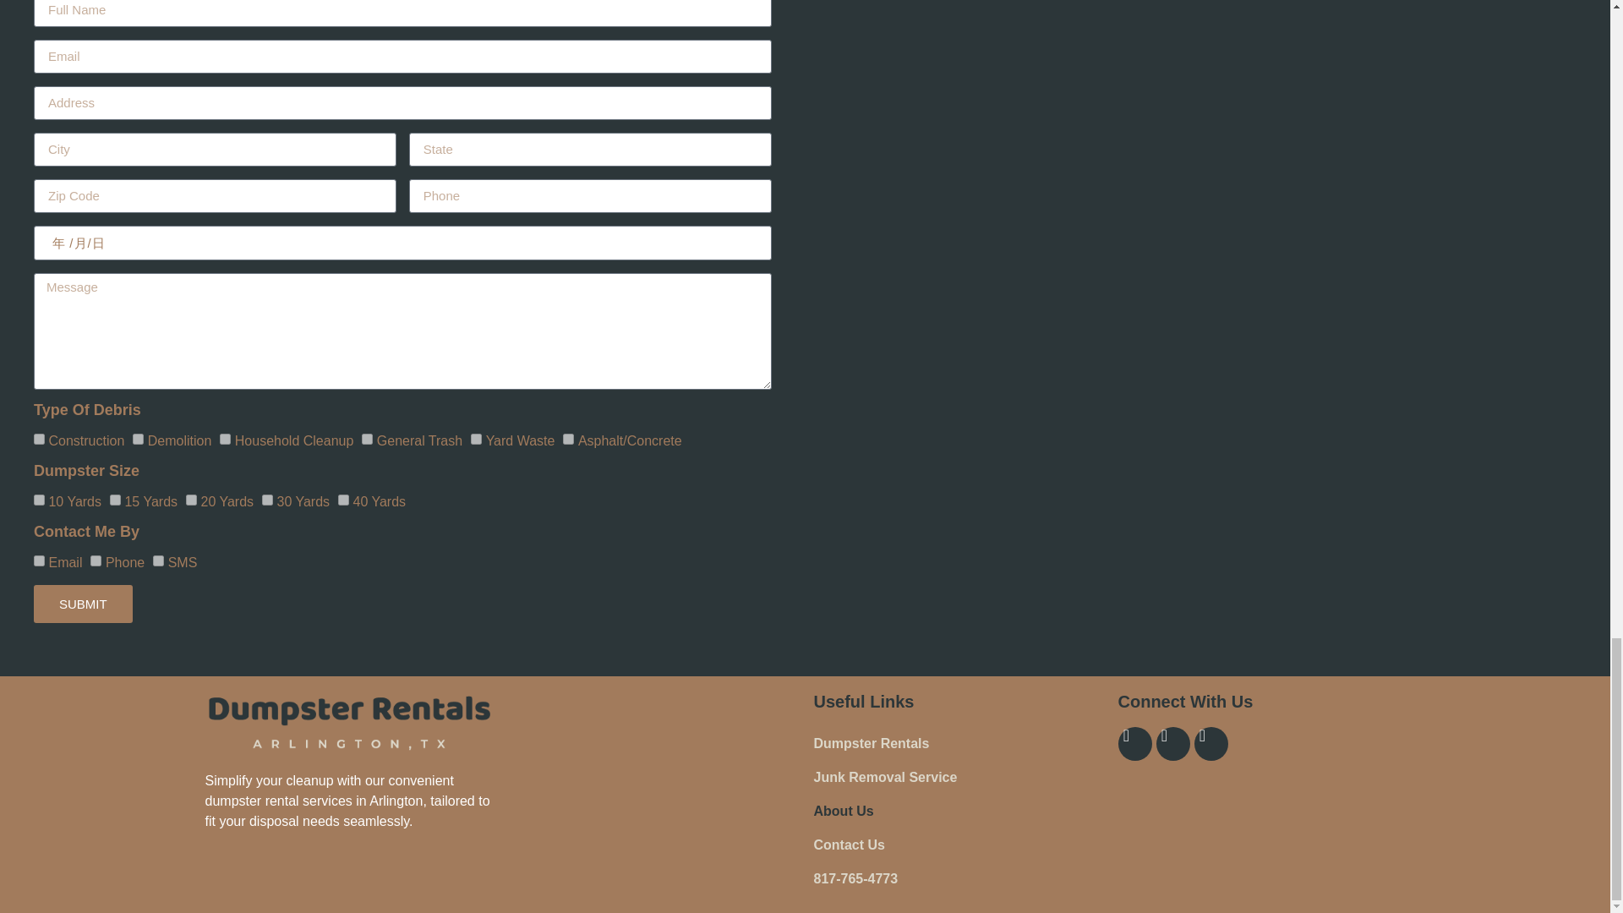  What do you see at coordinates (956, 845) in the screenshot?
I see `Contact Us` at bounding box center [956, 845].